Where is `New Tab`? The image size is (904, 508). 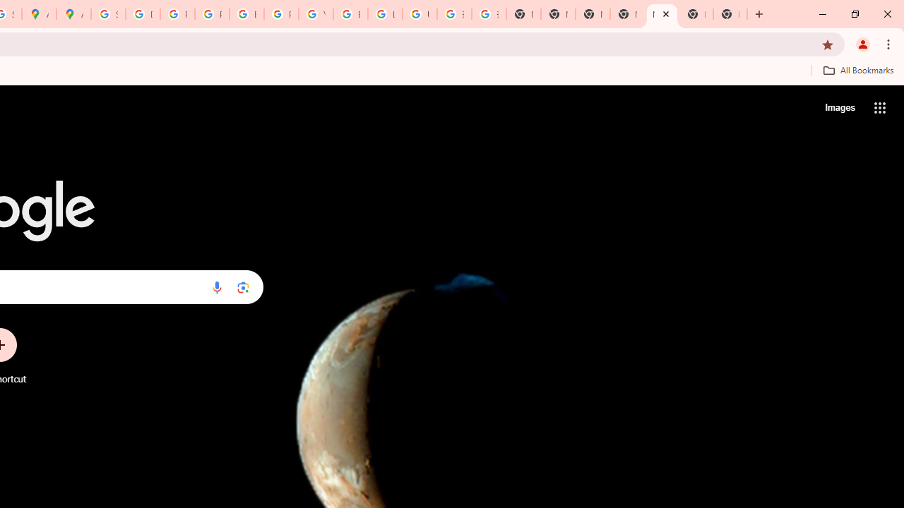
New Tab is located at coordinates (730, 14).